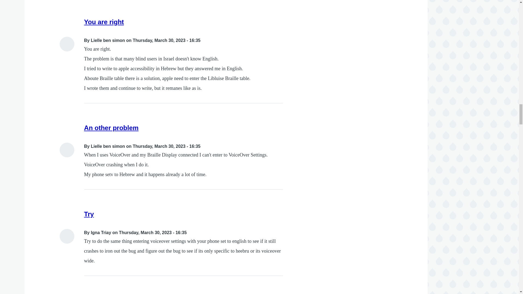  Describe the element at coordinates (111, 127) in the screenshot. I see `An other problem` at that location.